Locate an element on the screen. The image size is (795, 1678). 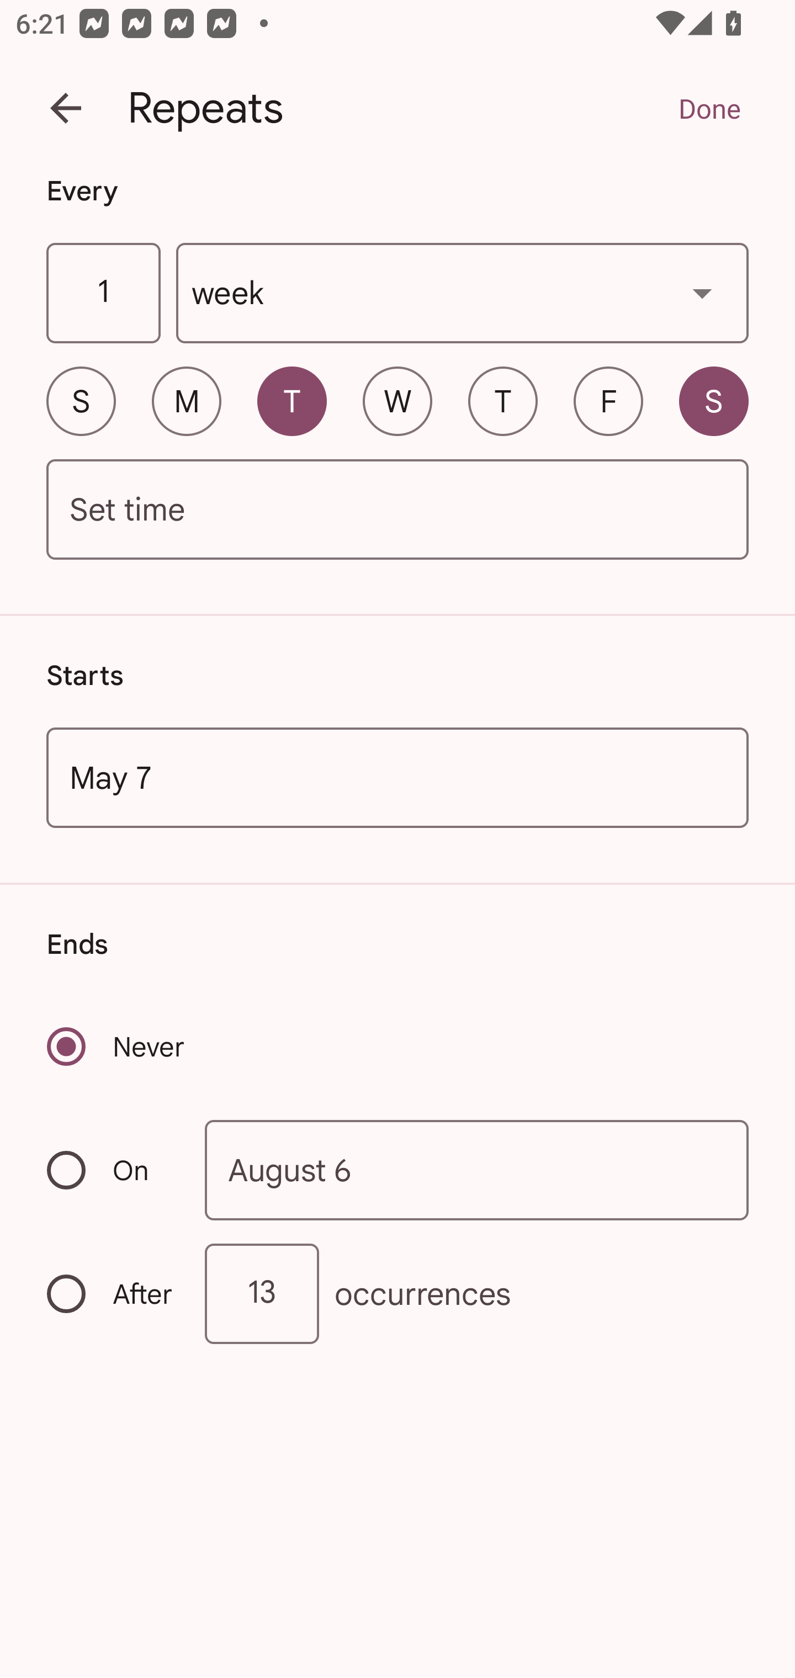
May 7 is located at coordinates (397, 777).